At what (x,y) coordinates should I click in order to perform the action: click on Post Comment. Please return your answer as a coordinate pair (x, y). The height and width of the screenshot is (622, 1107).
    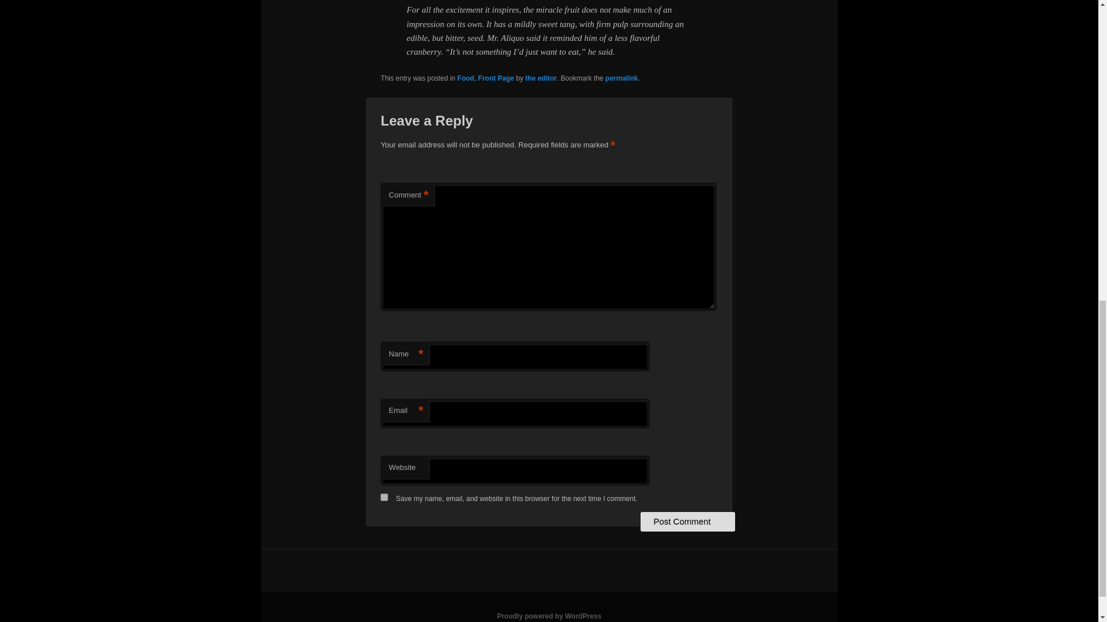
    Looking at the image, I should click on (687, 522).